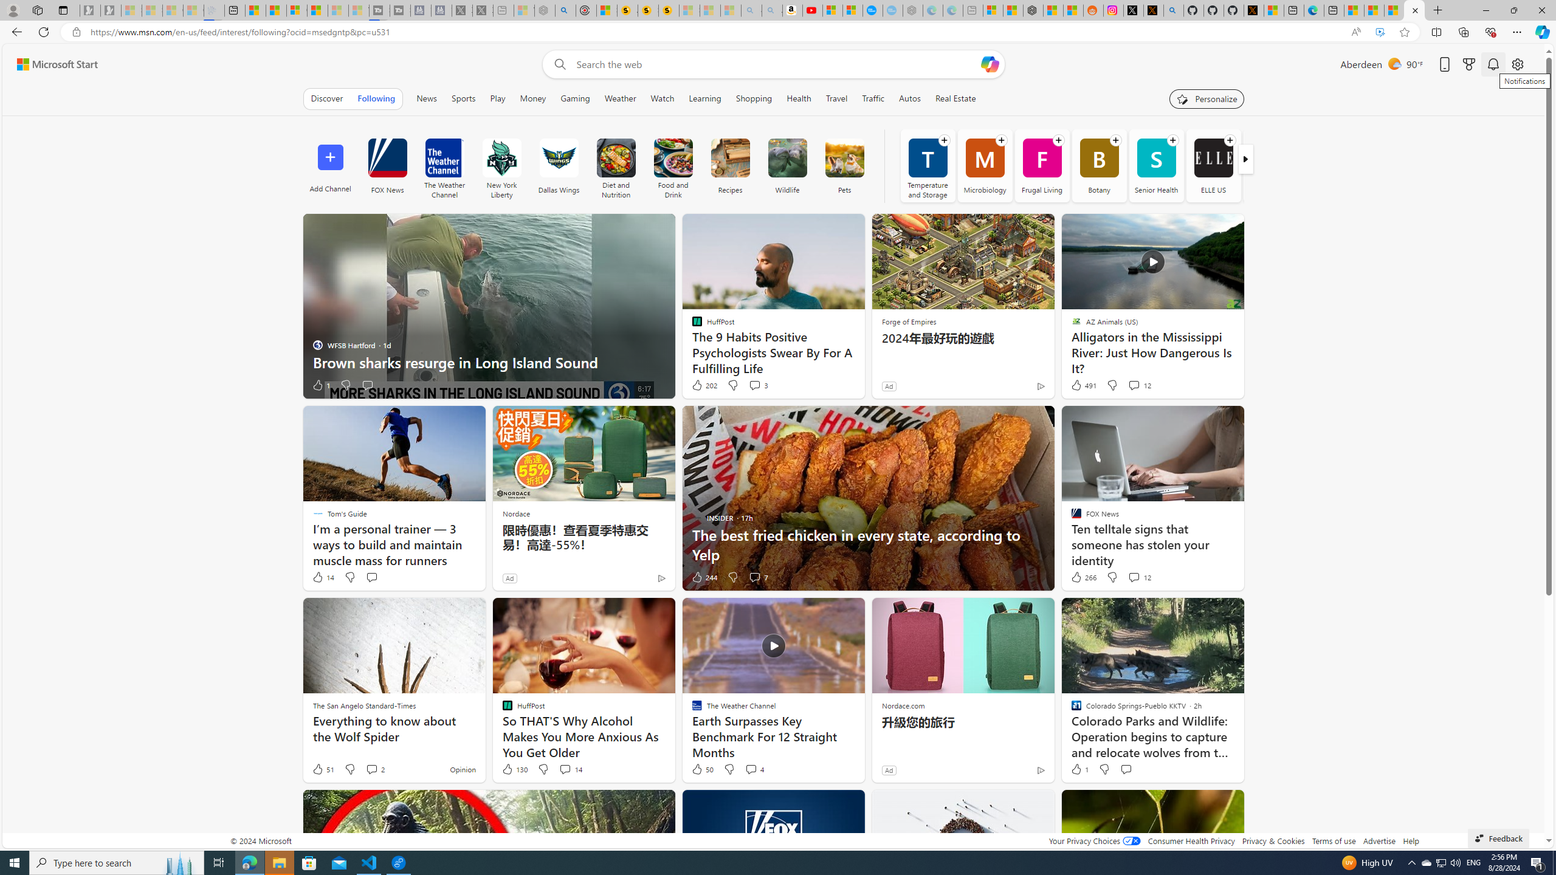 Image resolution: width=1556 pixels, height=875 pixels. I want to click on Skip to footer, so click(50, 64).